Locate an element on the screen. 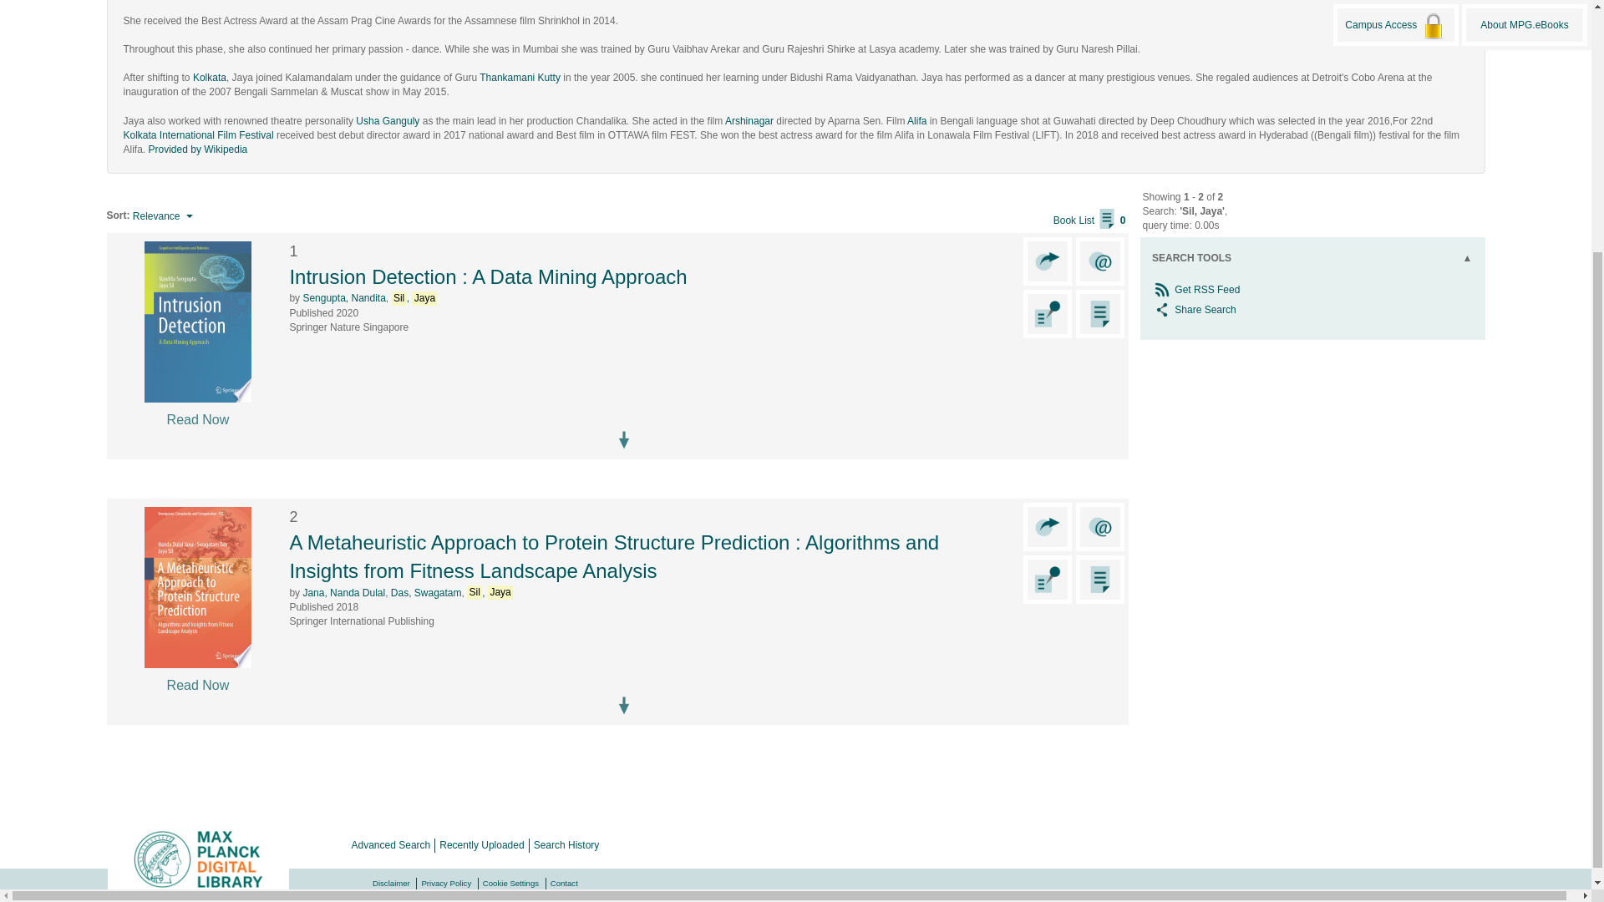 The width and height of the screenshot is (1604, 902). Arshinagar is located at coordinates (749, 121).